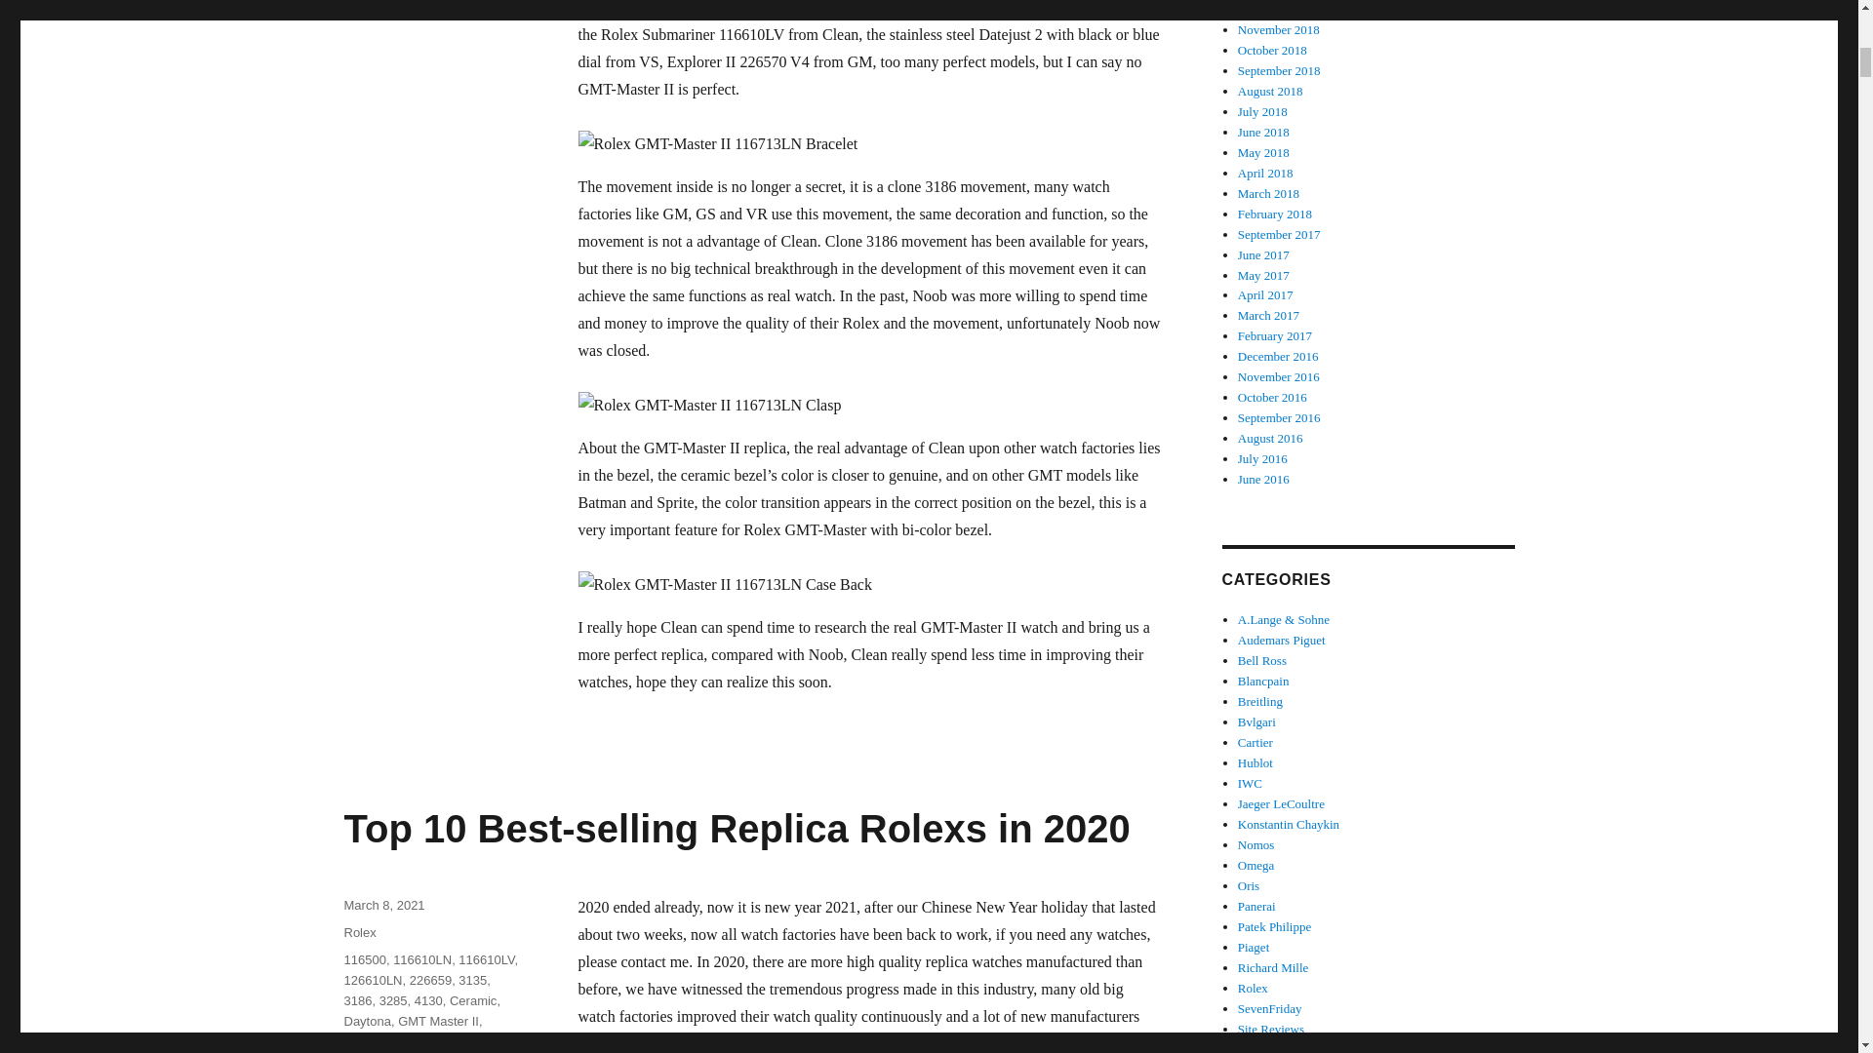  Describe the element at coordinates (366, 1022) in the screenshot. I see `Daytona` at that location.